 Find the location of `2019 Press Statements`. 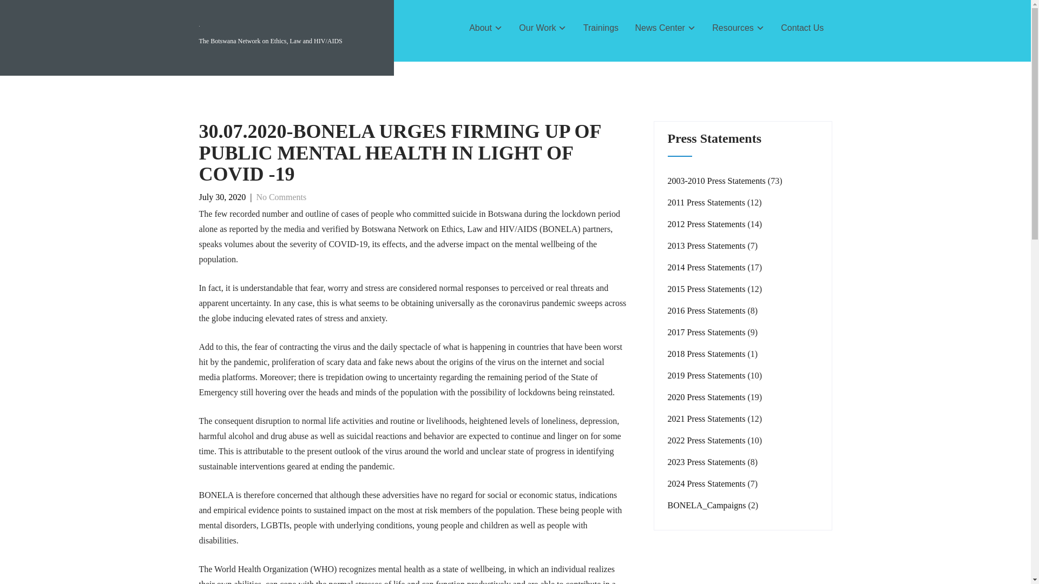

2019 Press Statements is located at coordinates (707, 375).